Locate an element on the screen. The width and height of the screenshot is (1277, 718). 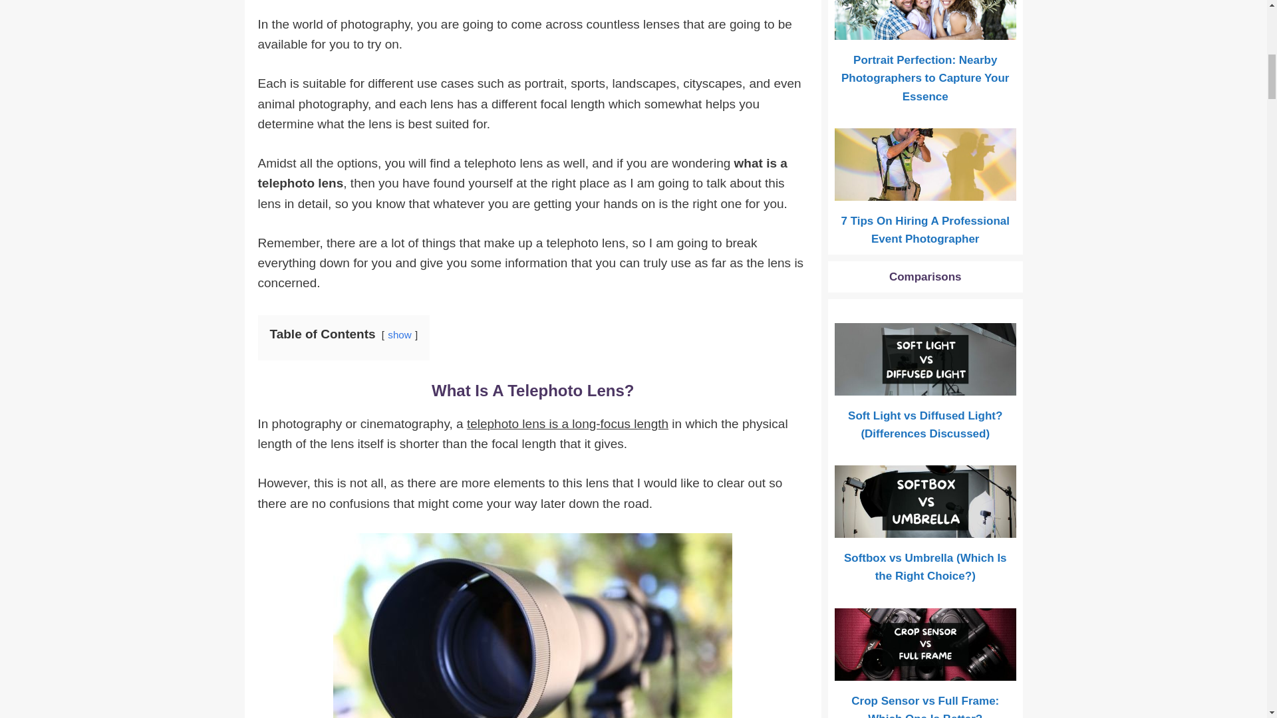
Crop Sensor vs Full Frame: Which One Is Better? is located at coordinates (926, 671).